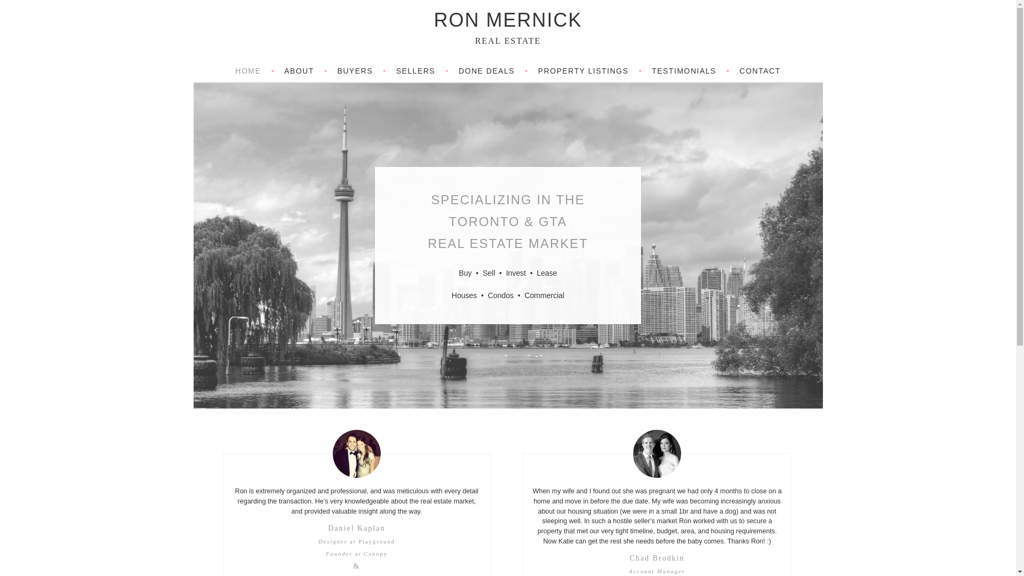 The height and width of the screenshot is (576, 1024). What do you see at coordinates (493, 71) in the screenshot?
I see `DONE DEALS` at bounding box center [493, 71].